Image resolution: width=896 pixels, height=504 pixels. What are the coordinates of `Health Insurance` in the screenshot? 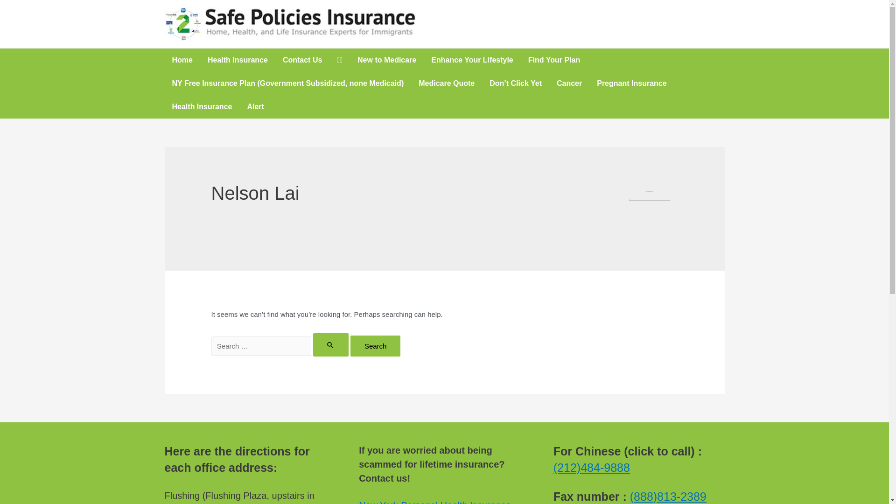 It's located at (202, 107).